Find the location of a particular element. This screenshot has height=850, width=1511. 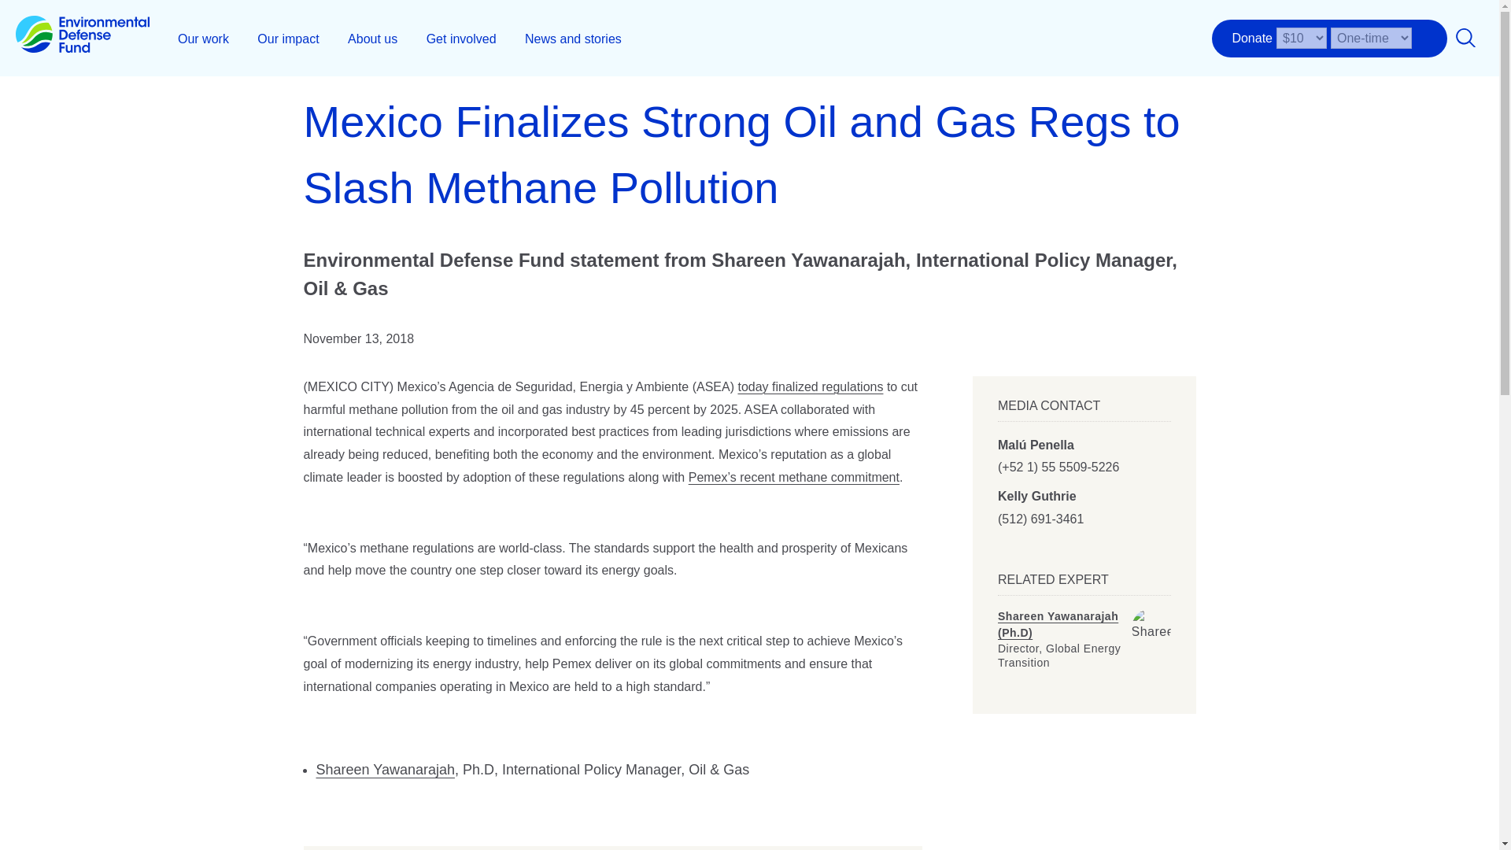

Environmental Defense Fund is located at coordinates (82, 38).